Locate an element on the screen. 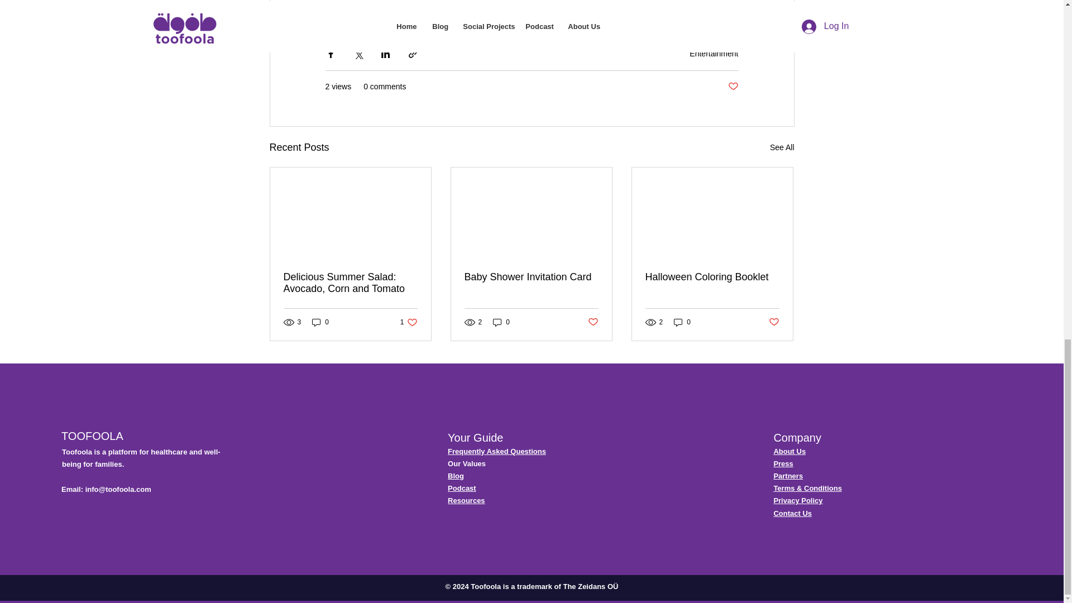 Image resolution: width=1072 pixels, height=603 pixels. Post not marked as liked is located at coordinates (712, 277).